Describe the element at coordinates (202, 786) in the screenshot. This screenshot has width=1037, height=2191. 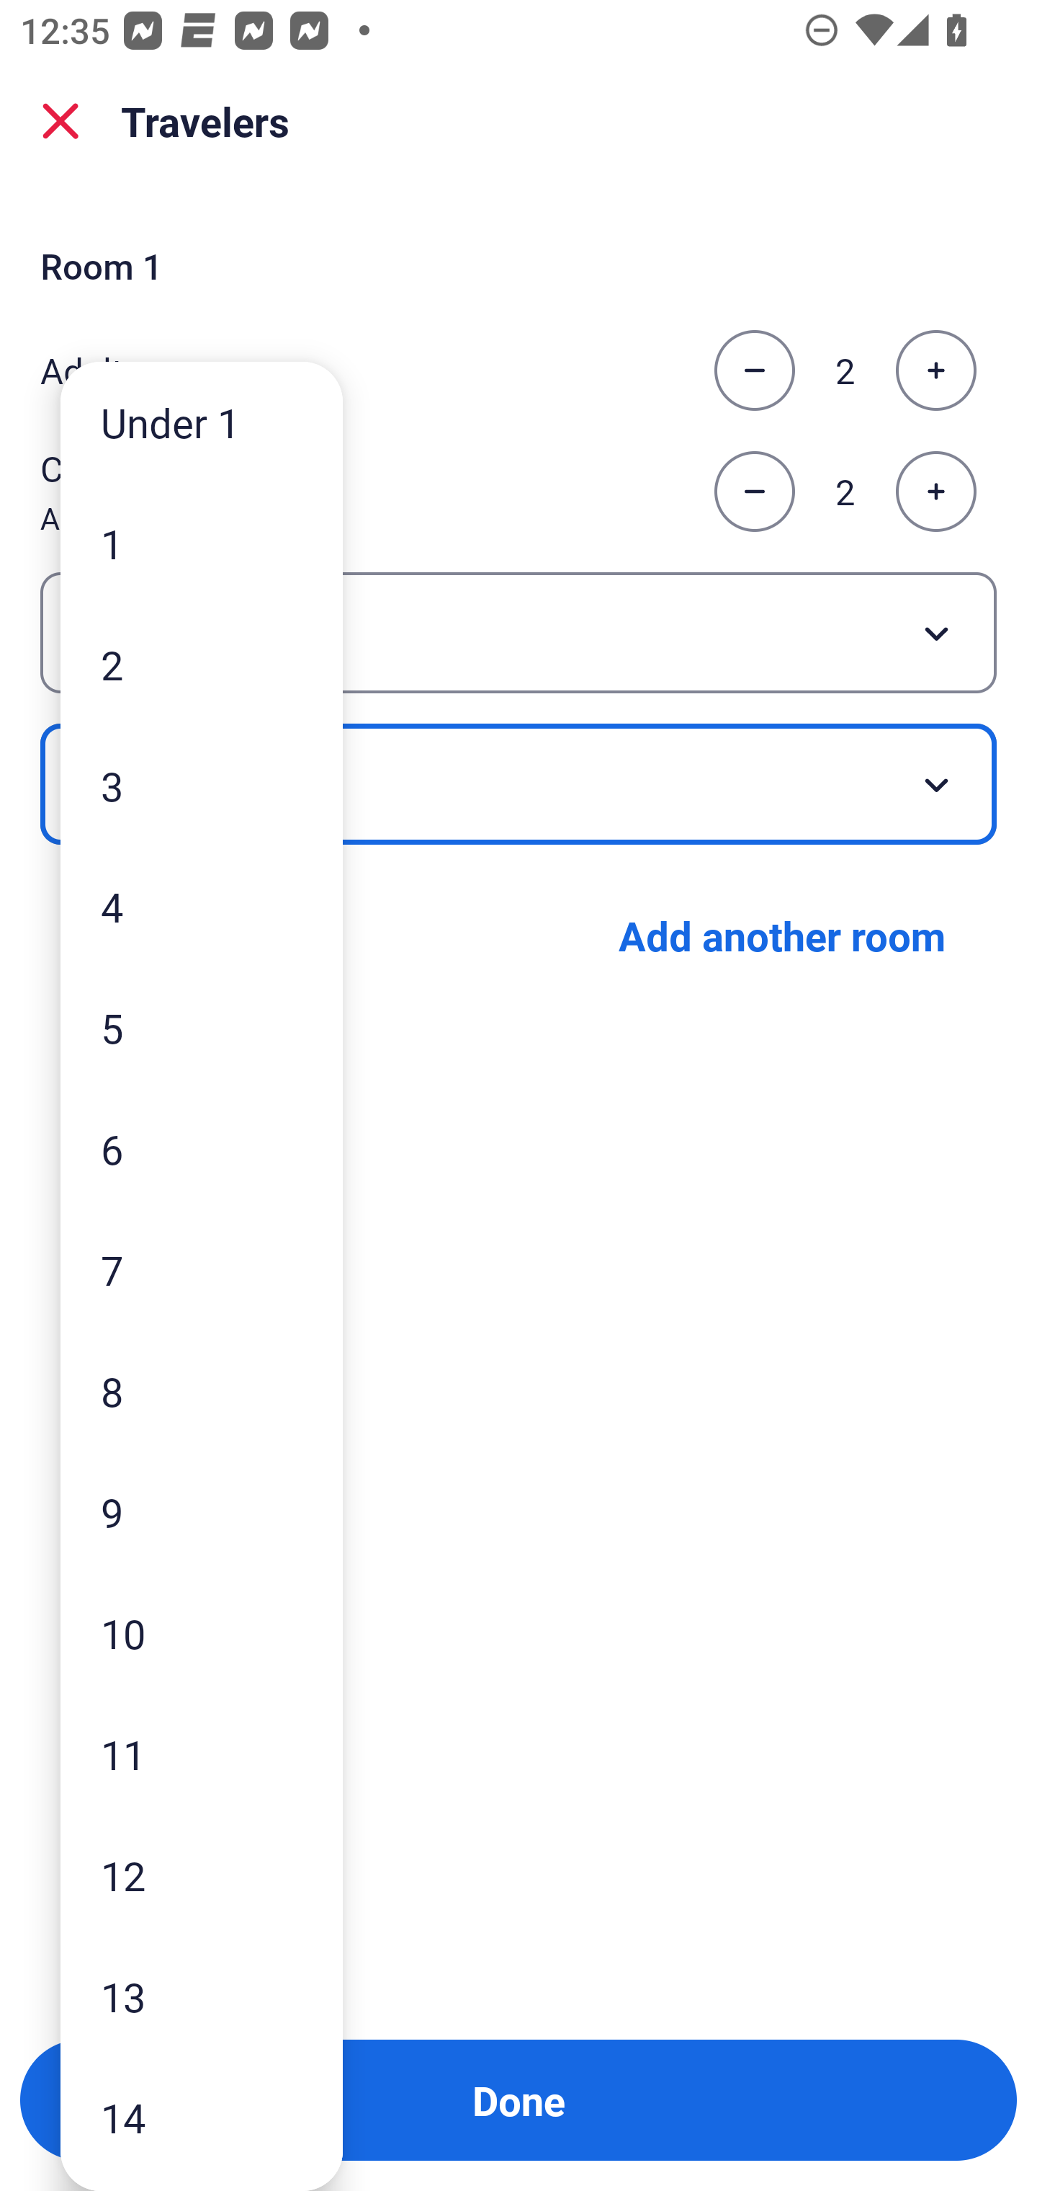
I see `3` at that location.